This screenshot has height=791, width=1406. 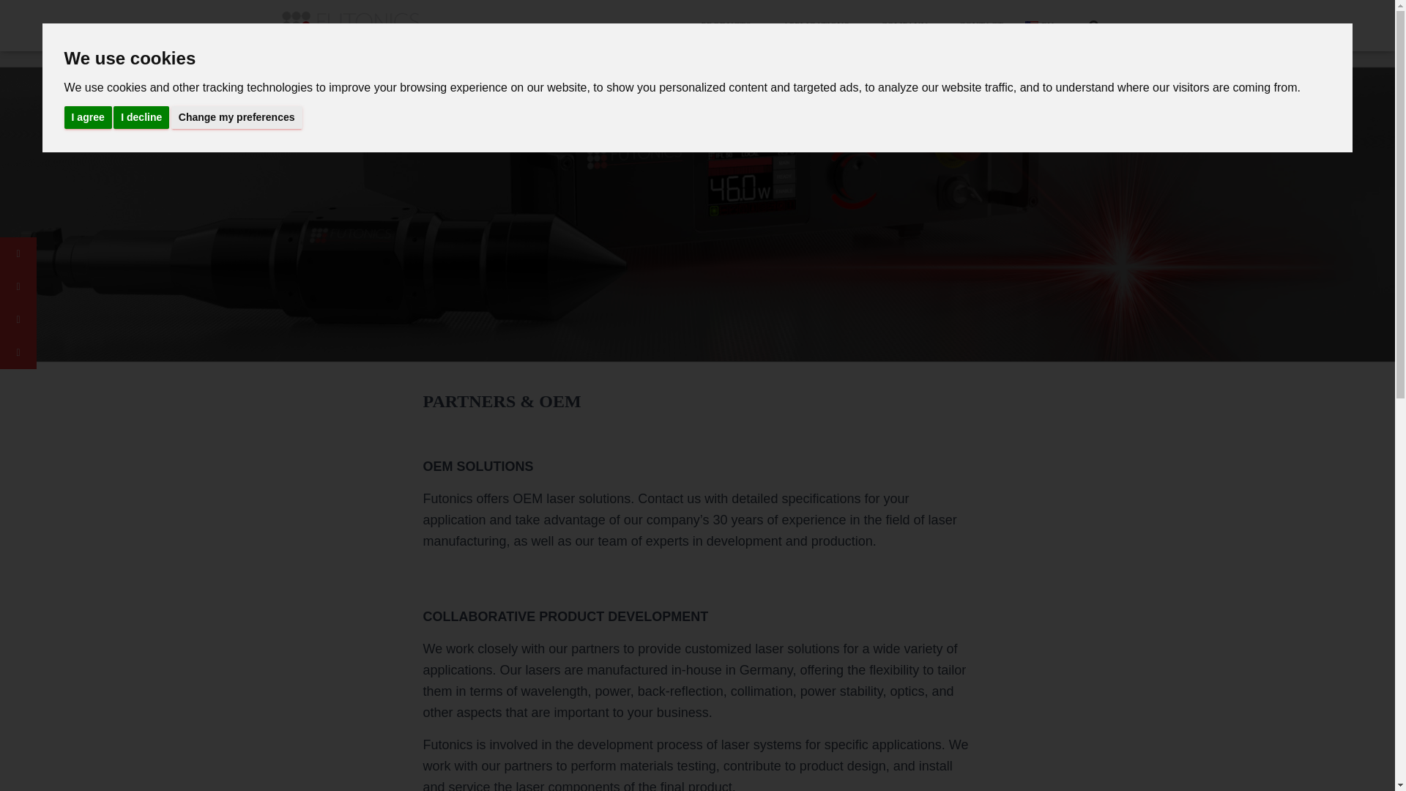 What do you see at coordinates (237, 117) in the screenshot?
I see `Change my preferences` at bounding box center [237, 117].